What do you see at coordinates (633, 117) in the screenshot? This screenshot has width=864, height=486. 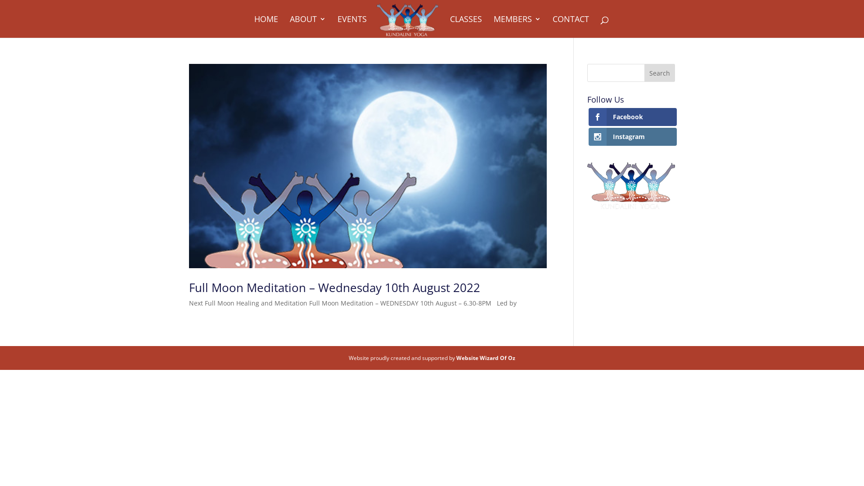 I see `Facebook` at bounding box center [633, 117].